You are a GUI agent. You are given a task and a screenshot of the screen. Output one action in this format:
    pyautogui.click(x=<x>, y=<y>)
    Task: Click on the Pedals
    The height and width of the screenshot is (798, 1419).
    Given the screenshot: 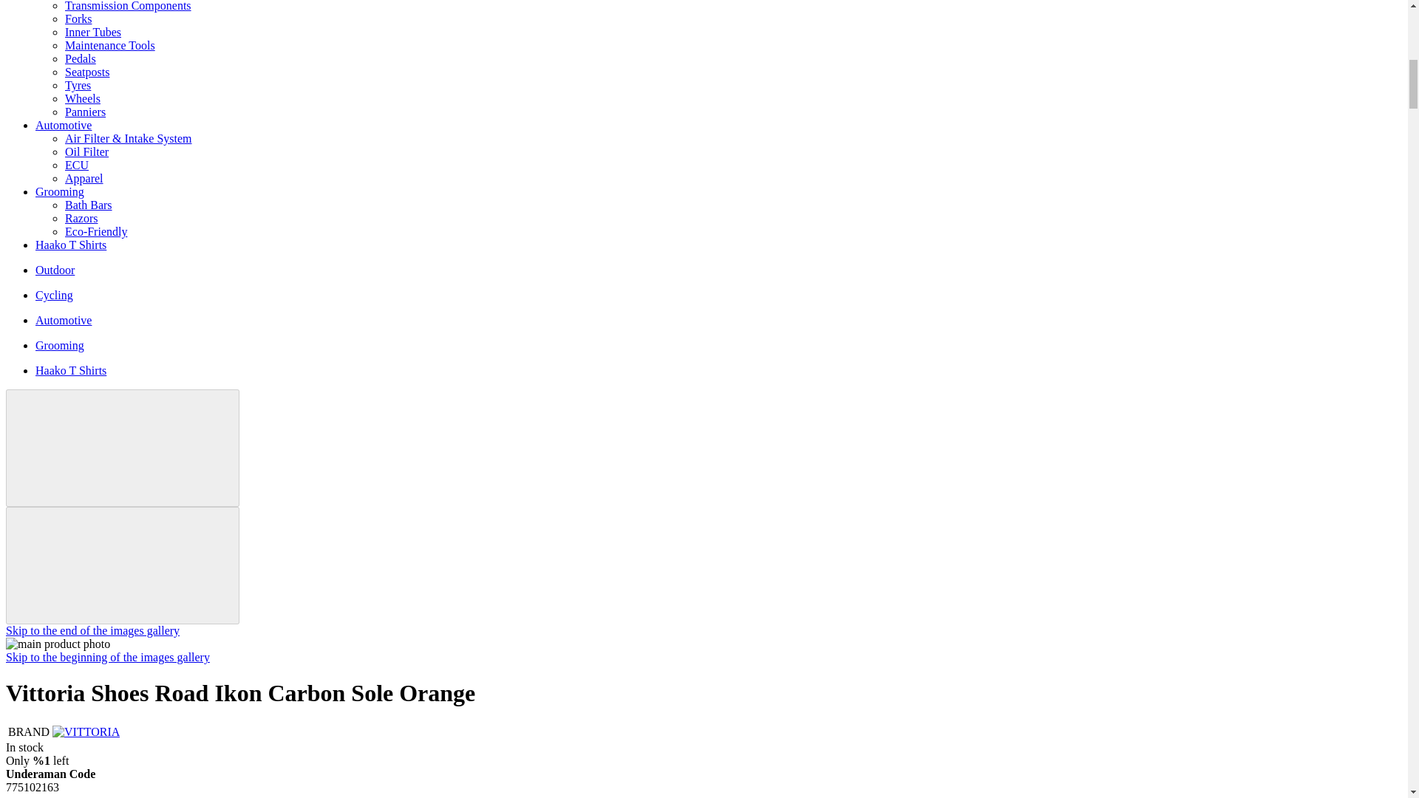 What is the action you would take?
    pyautogui.click(x=81, y=58)
    